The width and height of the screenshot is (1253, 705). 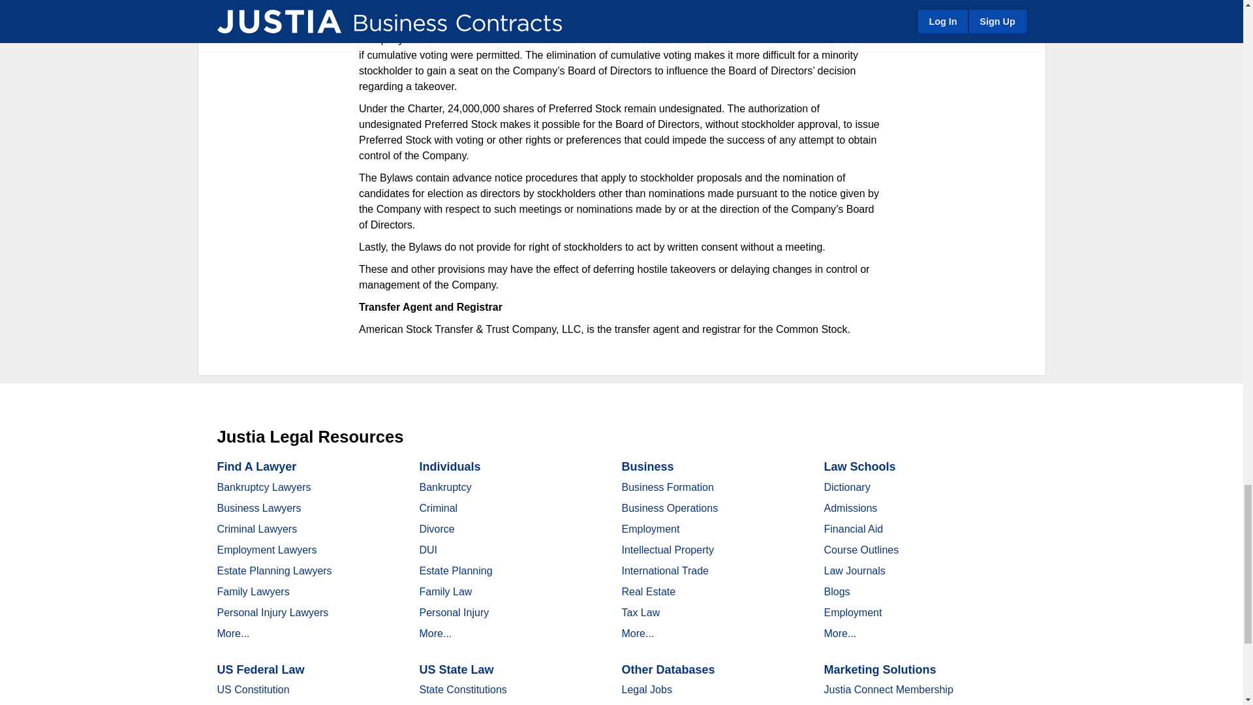 What do you see at coordinates (444, 487) in the screenshot?
I see `Bankruptcy` at bounding box center [444, 487].